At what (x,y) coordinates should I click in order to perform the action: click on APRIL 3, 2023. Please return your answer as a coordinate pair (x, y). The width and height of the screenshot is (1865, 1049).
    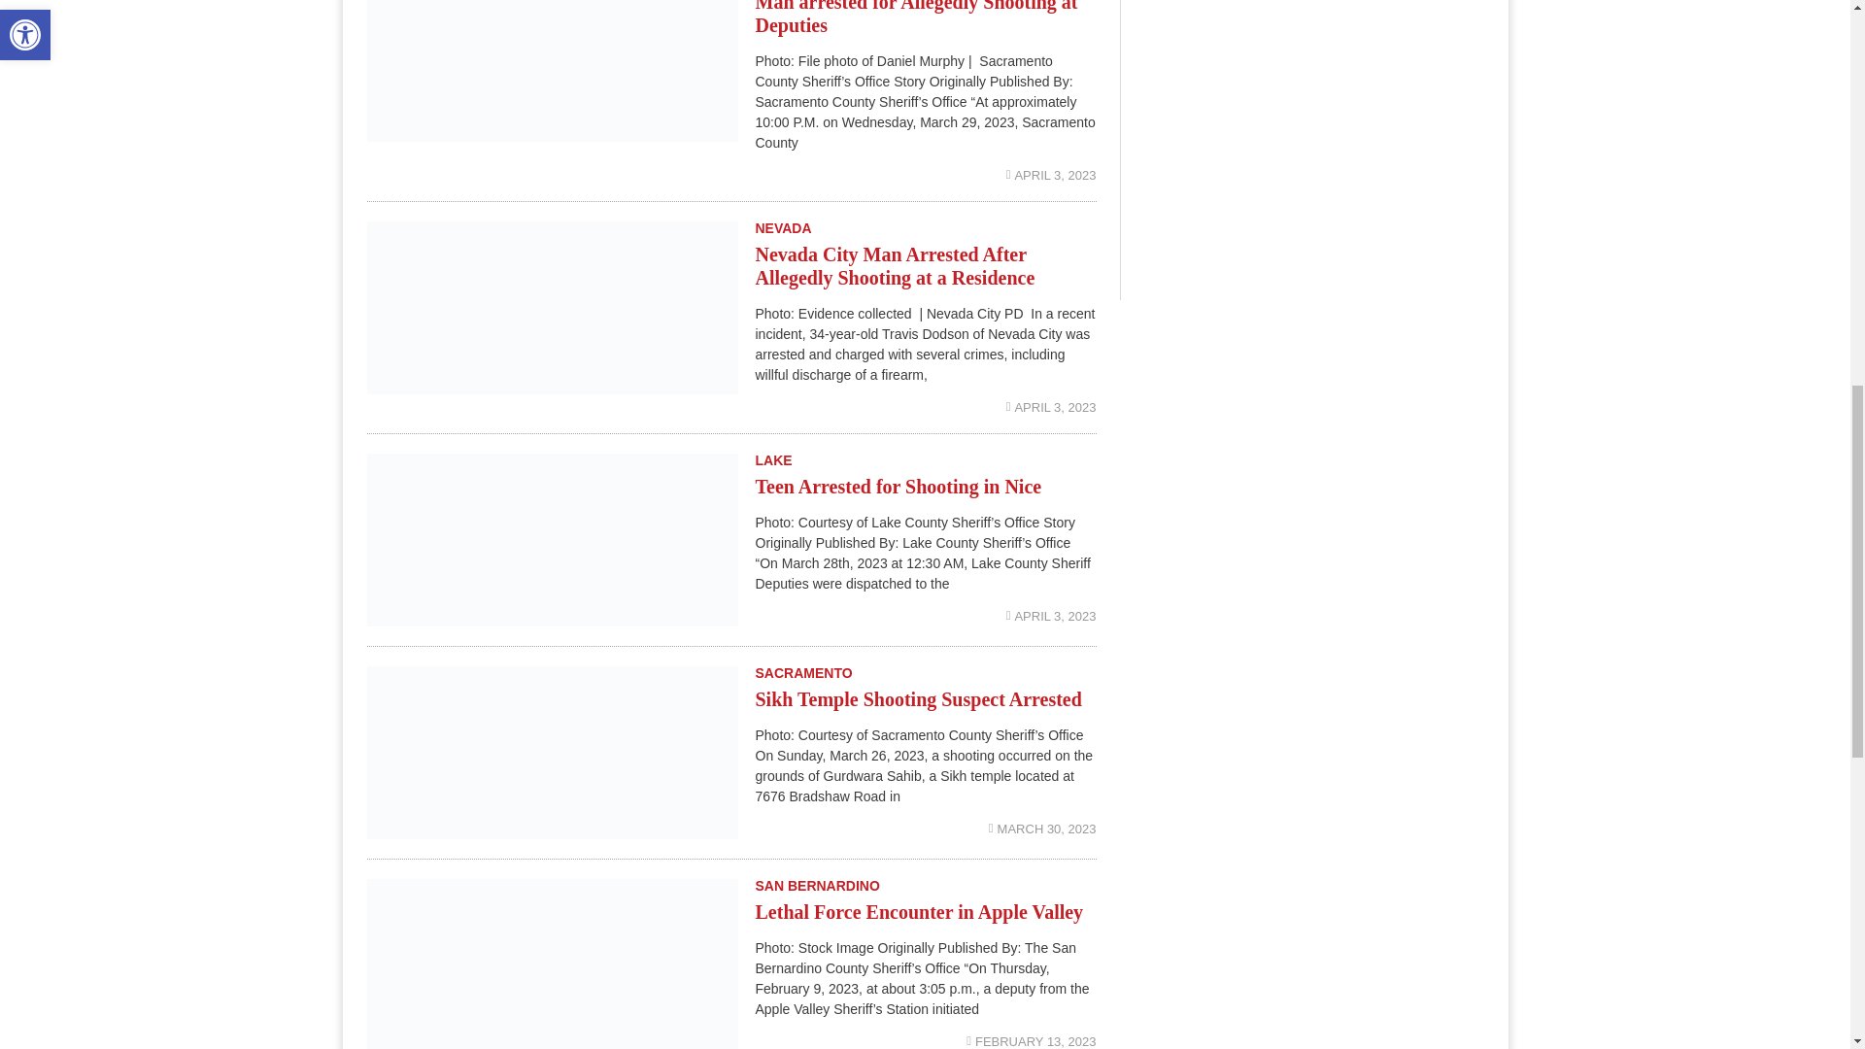
    Looking at the image, I should click on (1051, 616).